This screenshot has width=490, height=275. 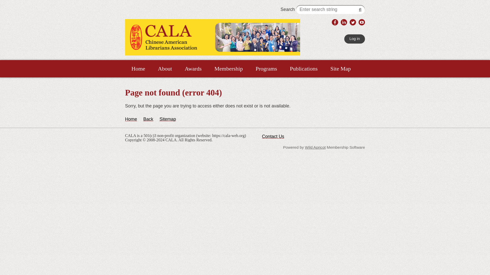 I want to click on Wild Apricot, so click(x=315, y=147).